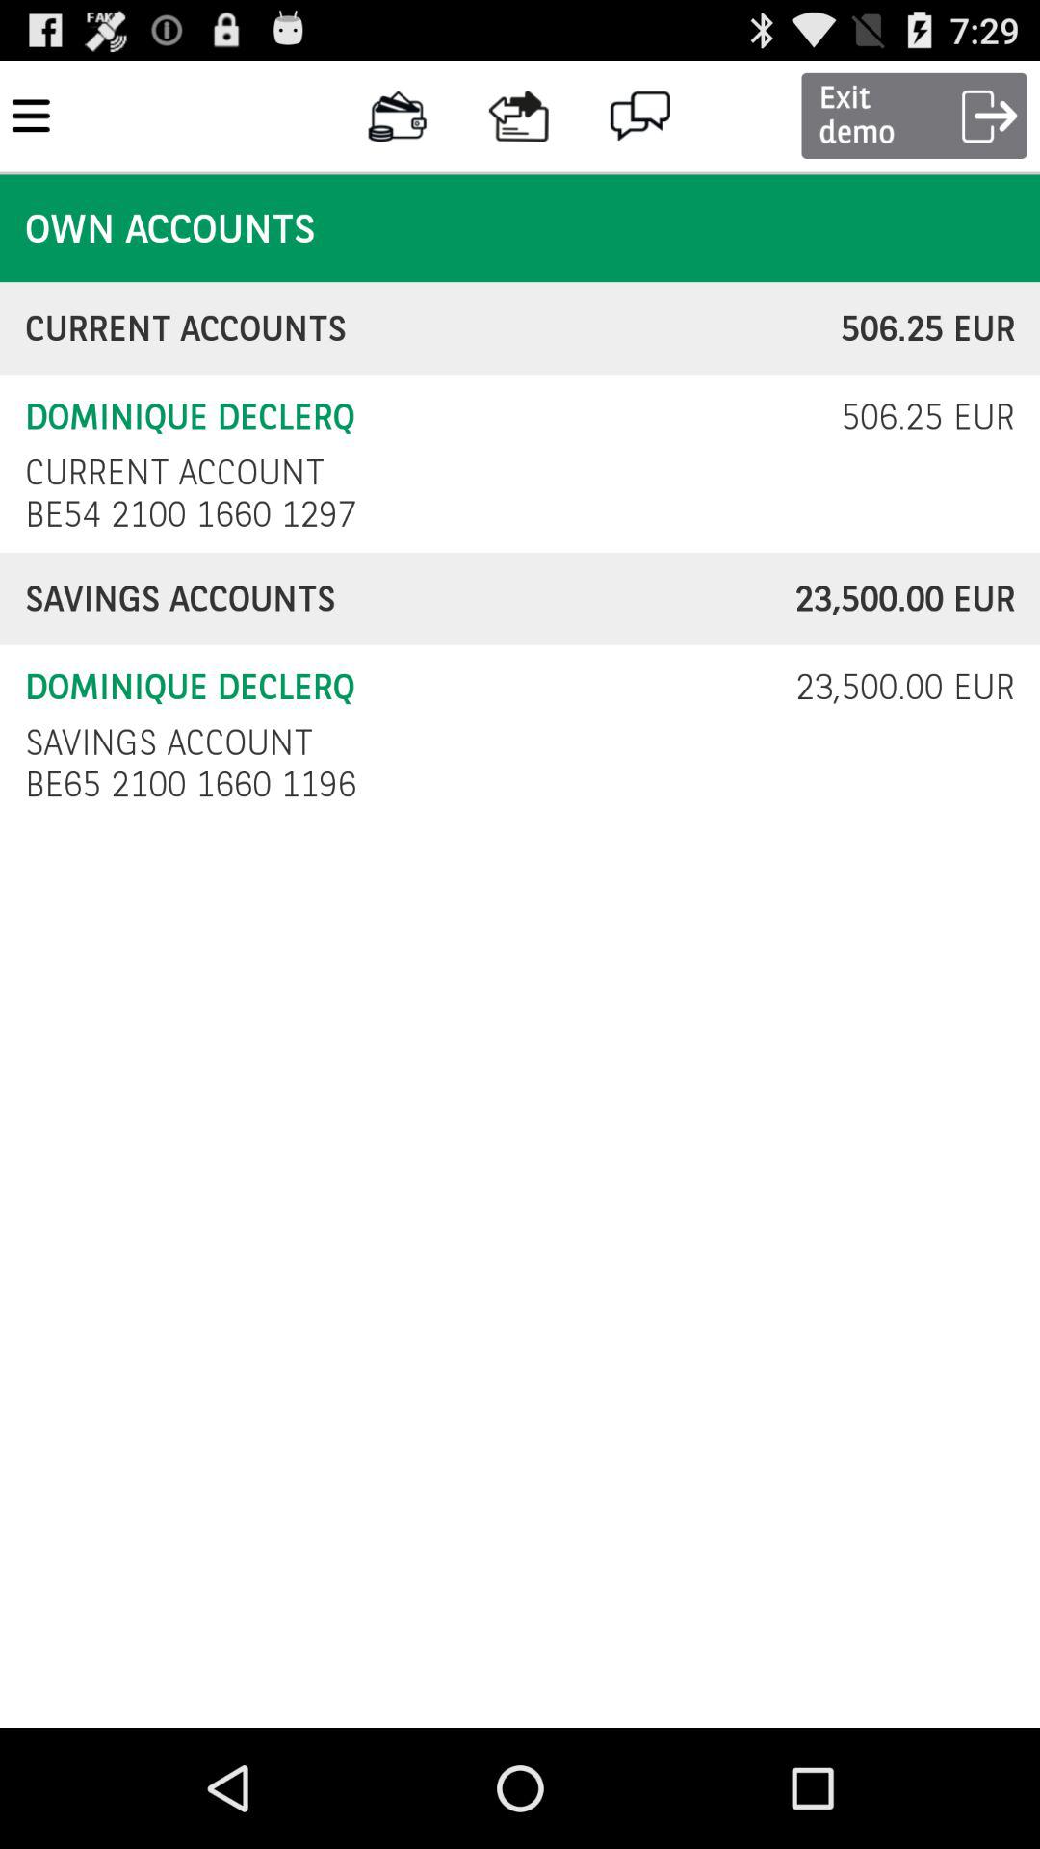 Image resolution: width=1040 pixels, height=1849 pixels. What do you see at coordinates (196, 784) in the screenshot?
I see `open the icon below savings account` at bounding box center [196, 784].